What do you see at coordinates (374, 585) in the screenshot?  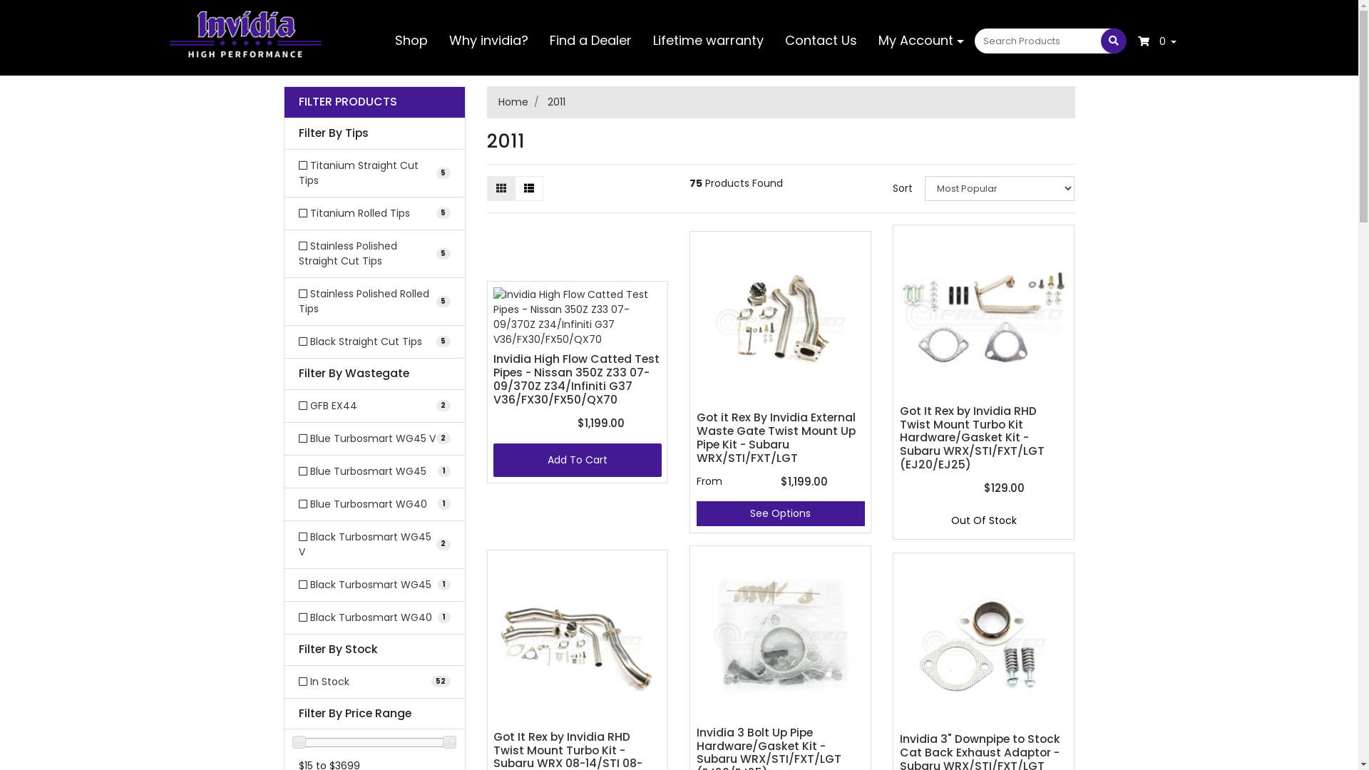 I see `Black Turbosmart WG45
1` at bounding box center [374, 585].